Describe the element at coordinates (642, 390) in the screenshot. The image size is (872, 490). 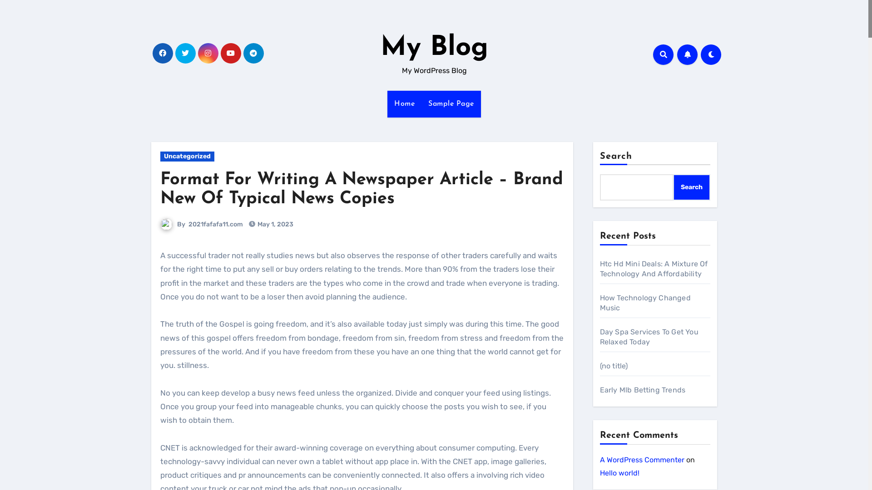
I see `Early Mlb Betting Trends` at that location.